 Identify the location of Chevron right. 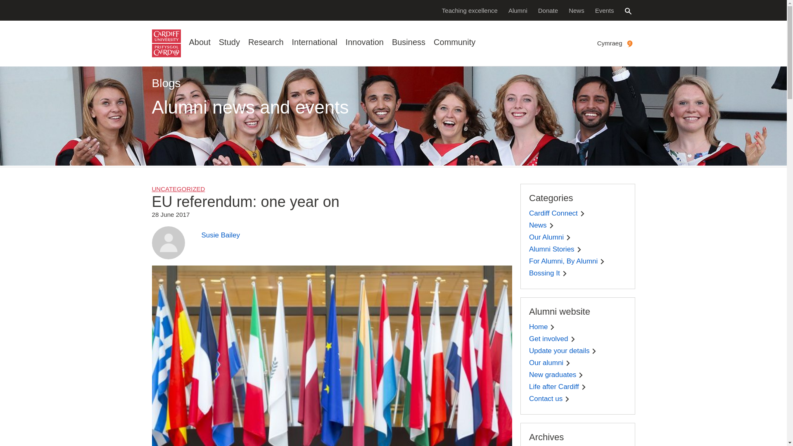
(551, 225).